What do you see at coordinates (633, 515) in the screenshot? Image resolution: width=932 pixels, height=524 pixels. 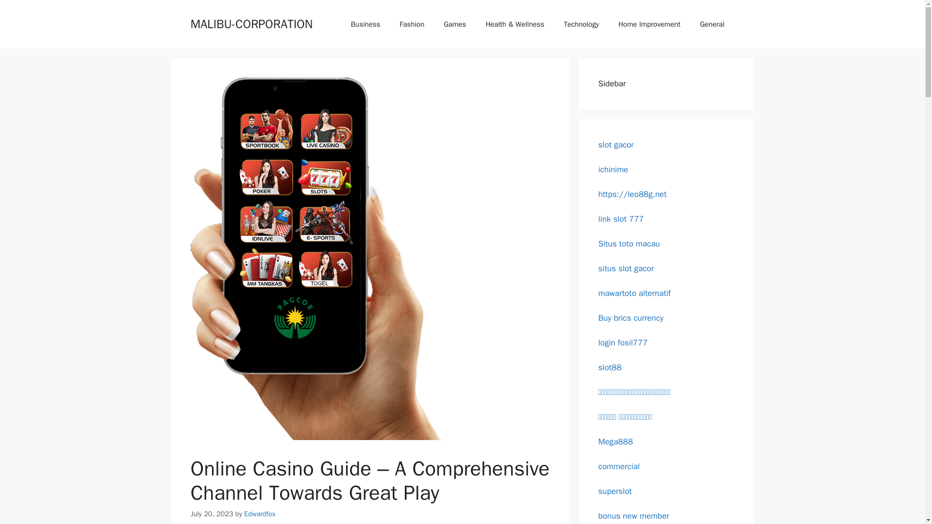 I see `bonus new member` at bounding box center [633, 515].